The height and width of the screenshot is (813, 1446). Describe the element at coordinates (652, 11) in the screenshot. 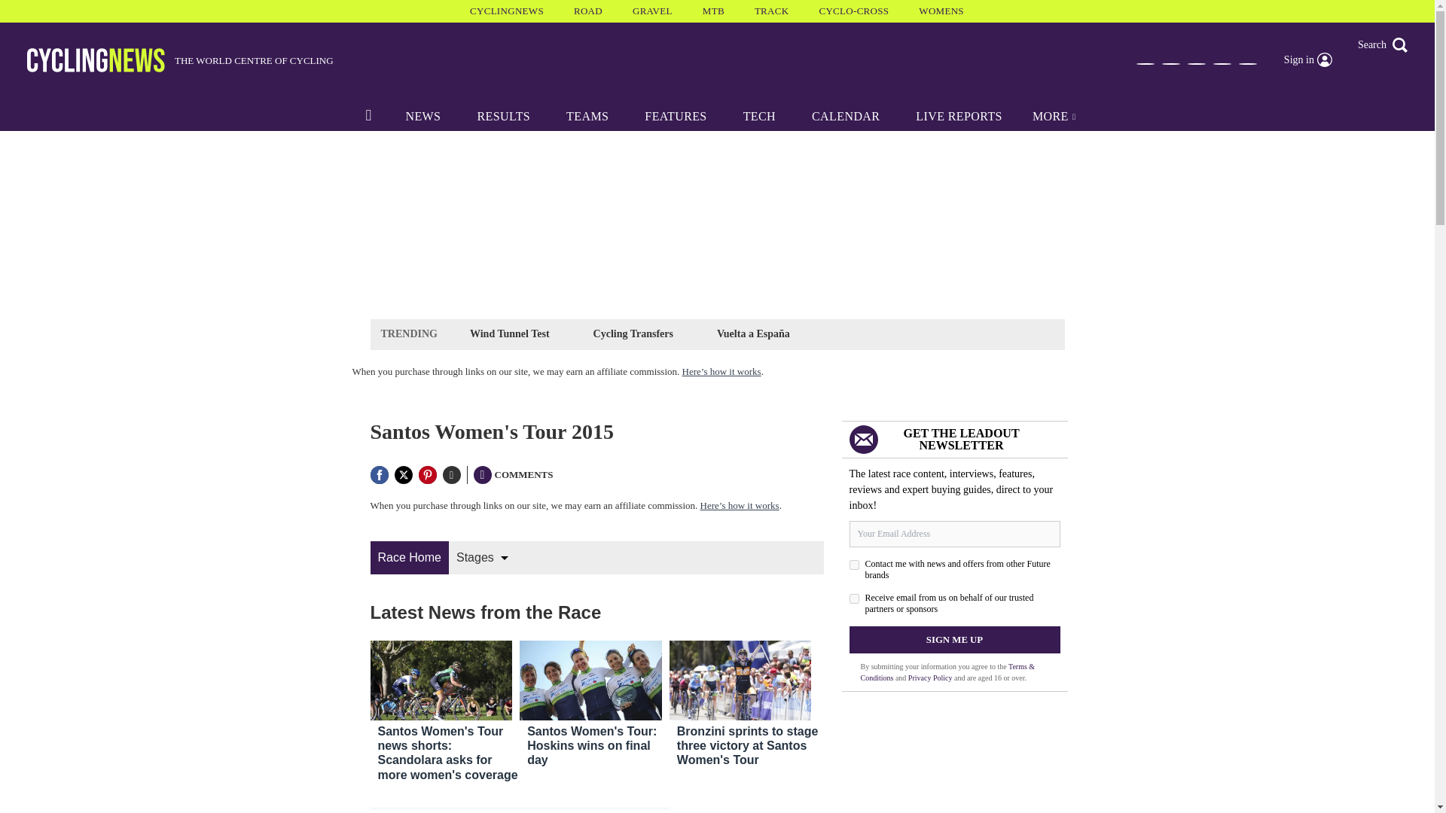

I see `GRAVEL` at that location.